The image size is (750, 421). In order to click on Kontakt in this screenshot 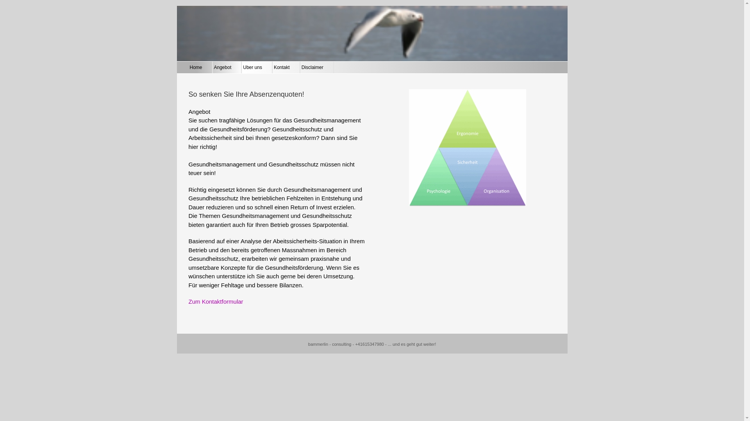, I will do `click(282, 67)`.